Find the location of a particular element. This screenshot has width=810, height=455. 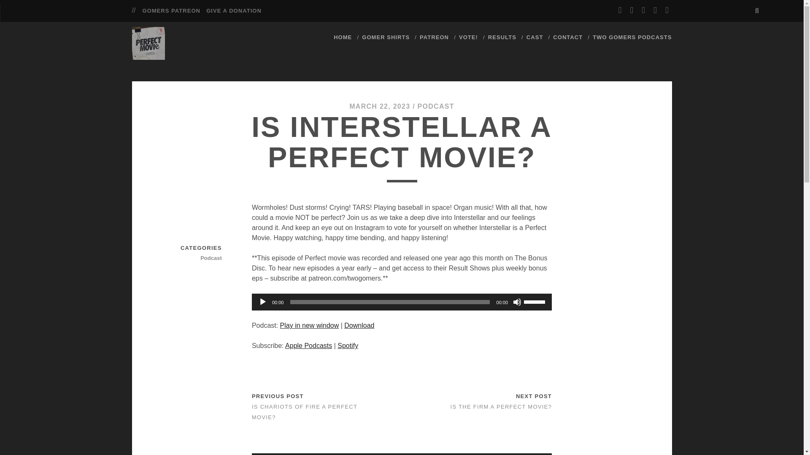

Download is located at coordinates (359, 325).